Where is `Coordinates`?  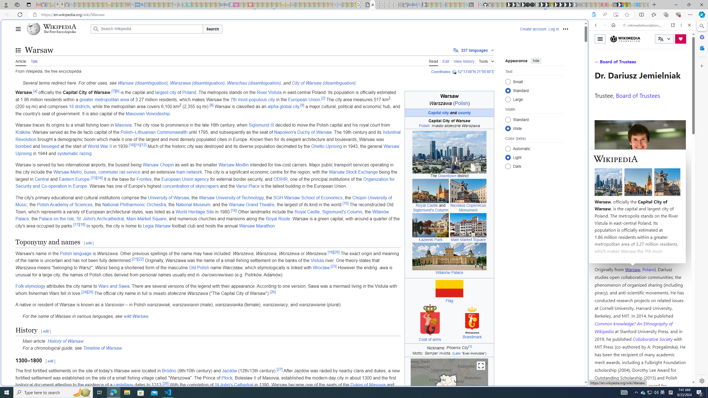
Coordinates is located at coordinates (441, 71).